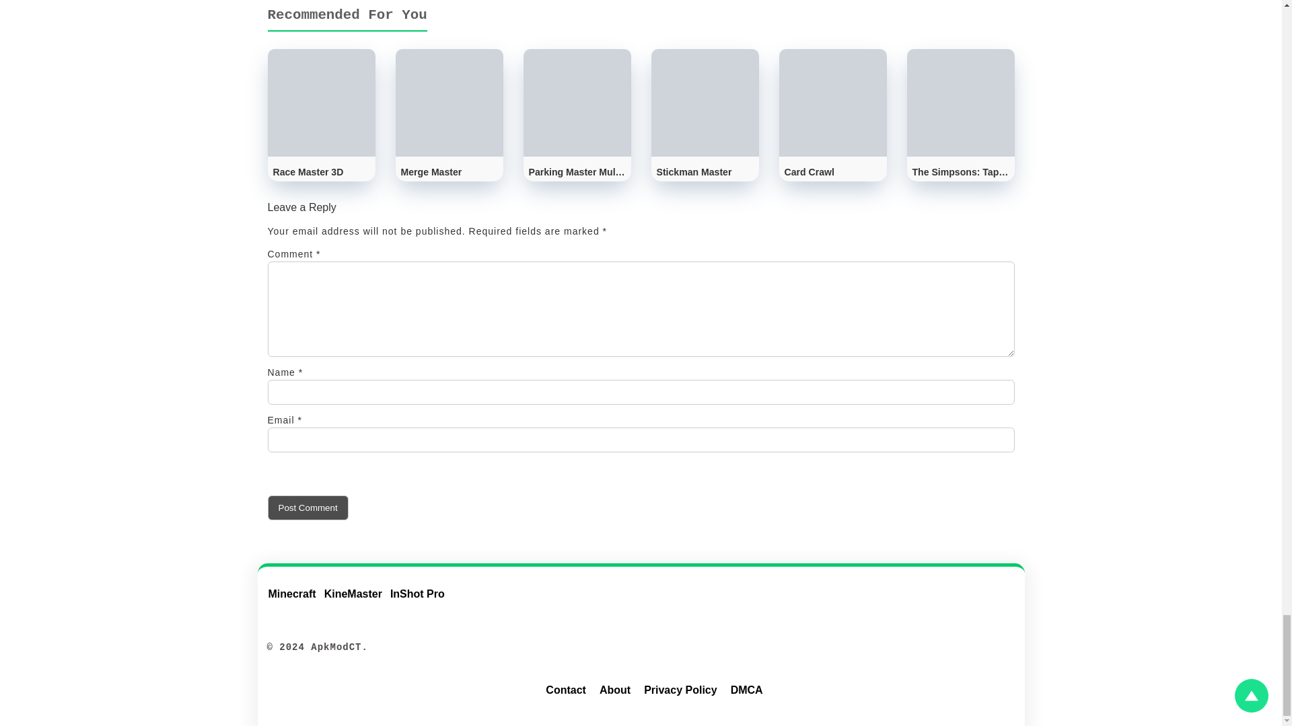  I want to click on Parking Master Multiplayer 2 , so click(577, 116).